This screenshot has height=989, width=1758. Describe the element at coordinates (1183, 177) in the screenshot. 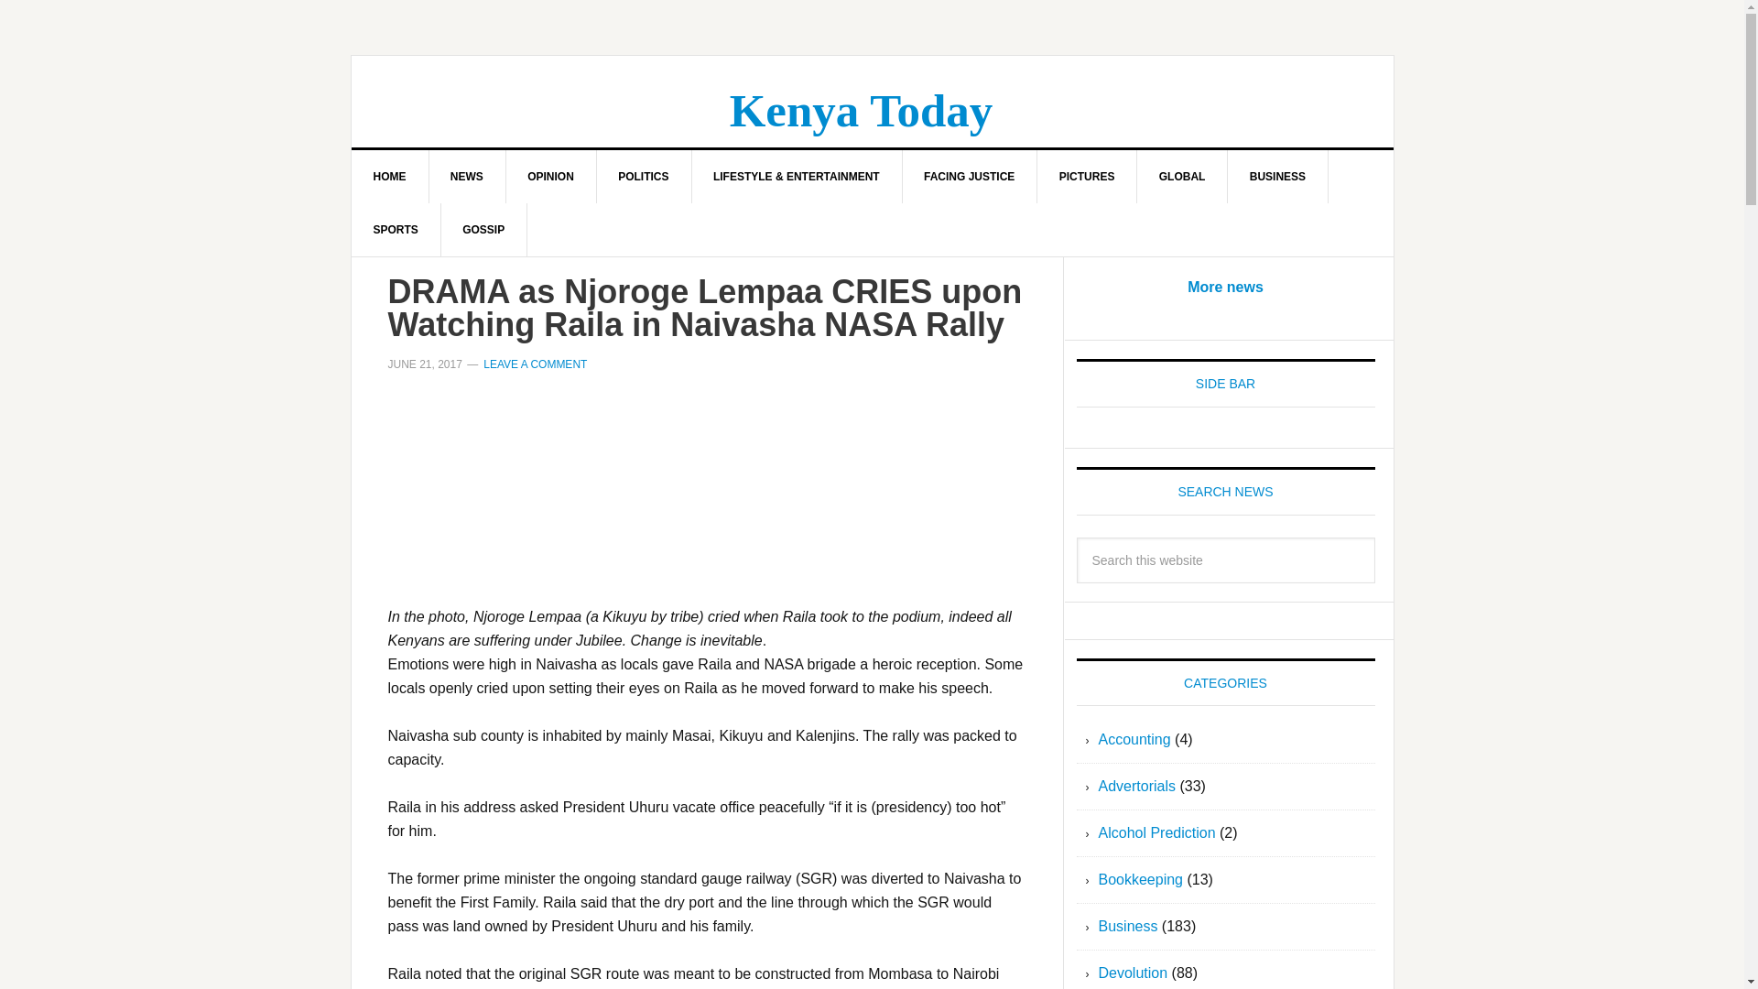

I see `GLOBAL` at that location.